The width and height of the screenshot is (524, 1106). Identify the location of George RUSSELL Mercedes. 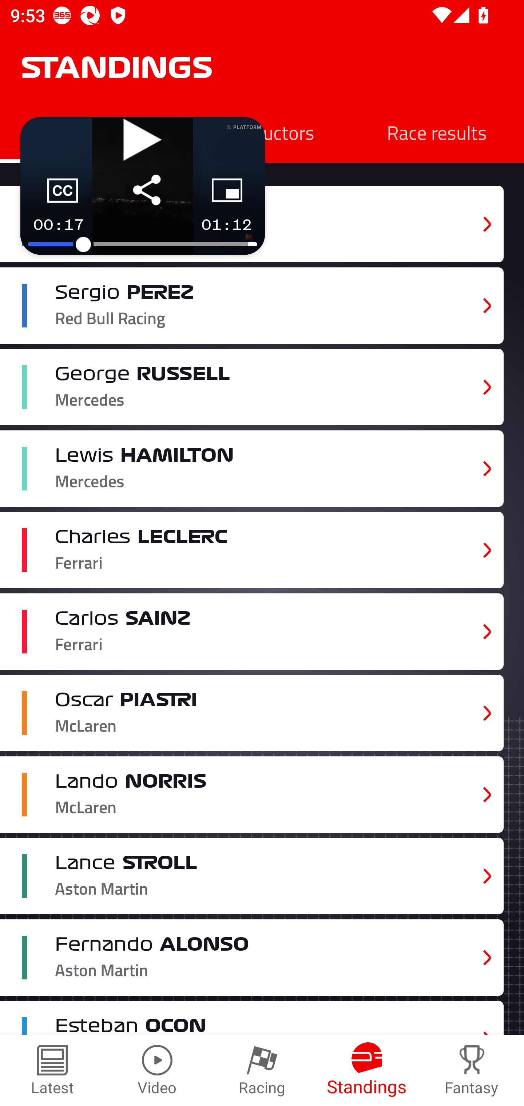
(252, 387).